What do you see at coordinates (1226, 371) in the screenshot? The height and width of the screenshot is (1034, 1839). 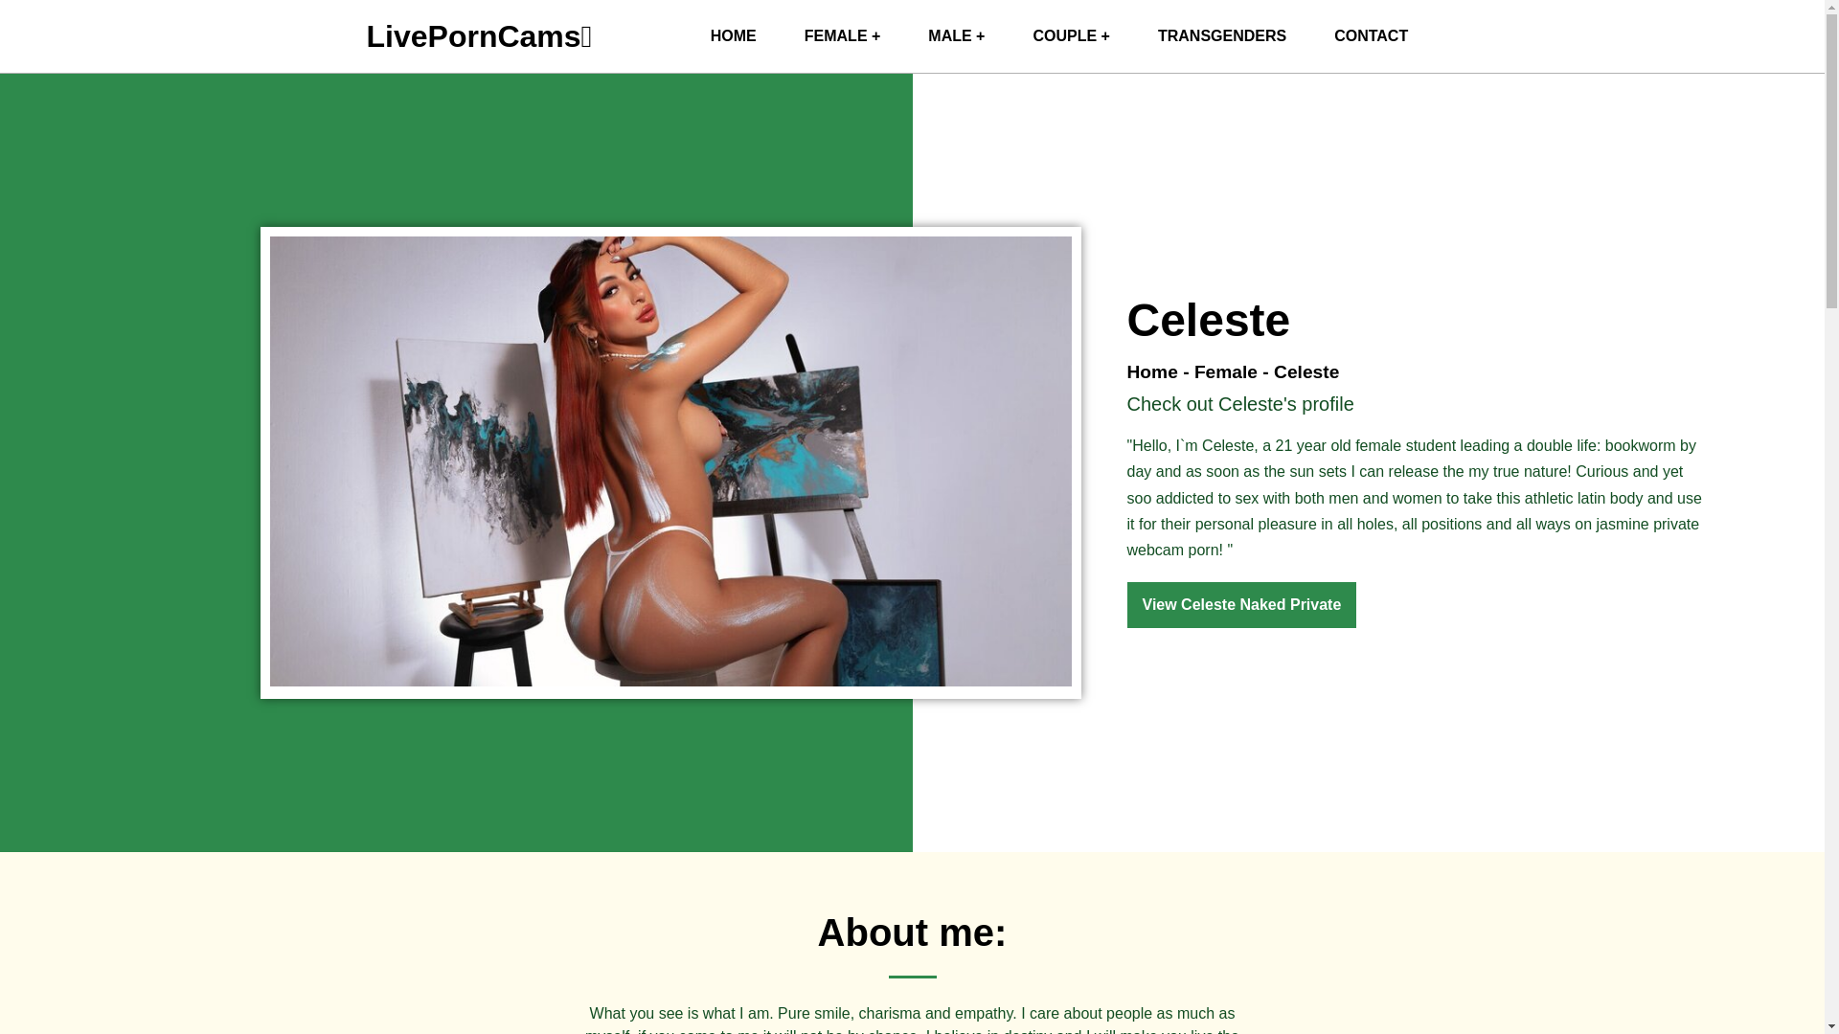 I see `Female` at bounding box center [1226, 371].